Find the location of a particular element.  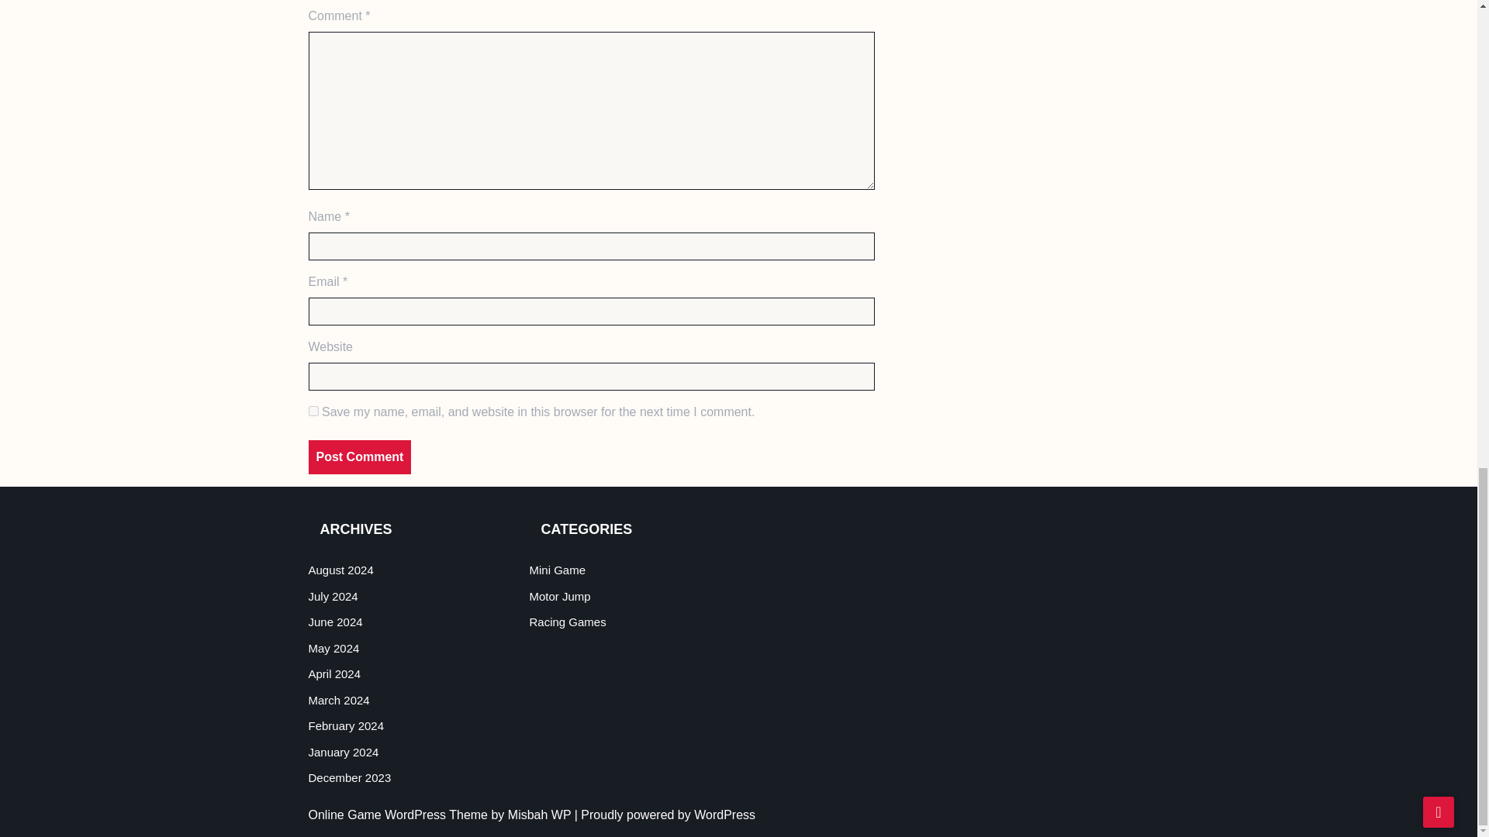

March 2024 is located at coordinates (338, 700).